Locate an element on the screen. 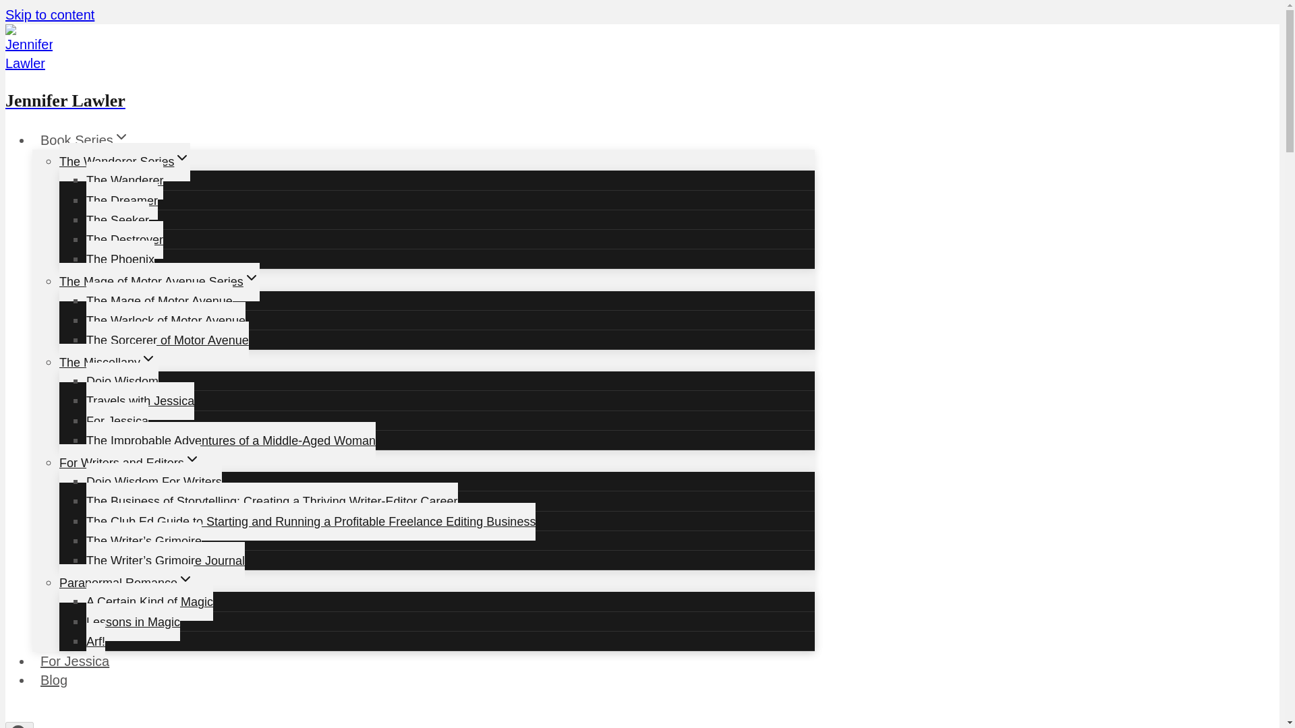  The Phoenix is located at coordinates (120, 259).